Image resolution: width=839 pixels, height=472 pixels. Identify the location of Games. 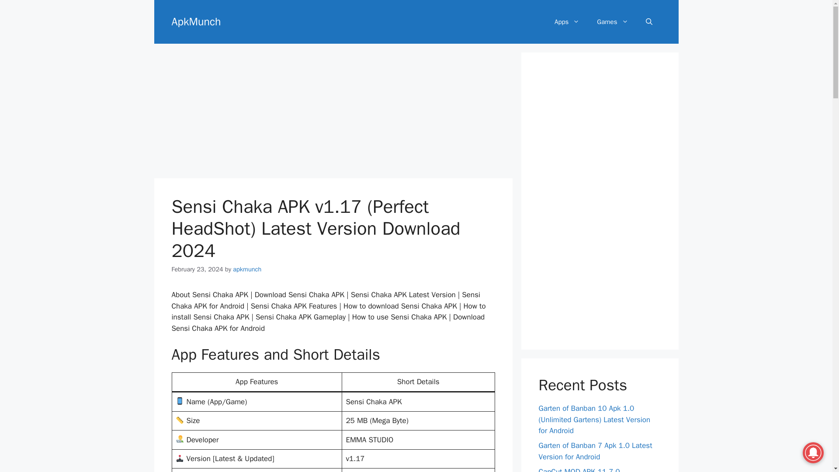
(612, 22).